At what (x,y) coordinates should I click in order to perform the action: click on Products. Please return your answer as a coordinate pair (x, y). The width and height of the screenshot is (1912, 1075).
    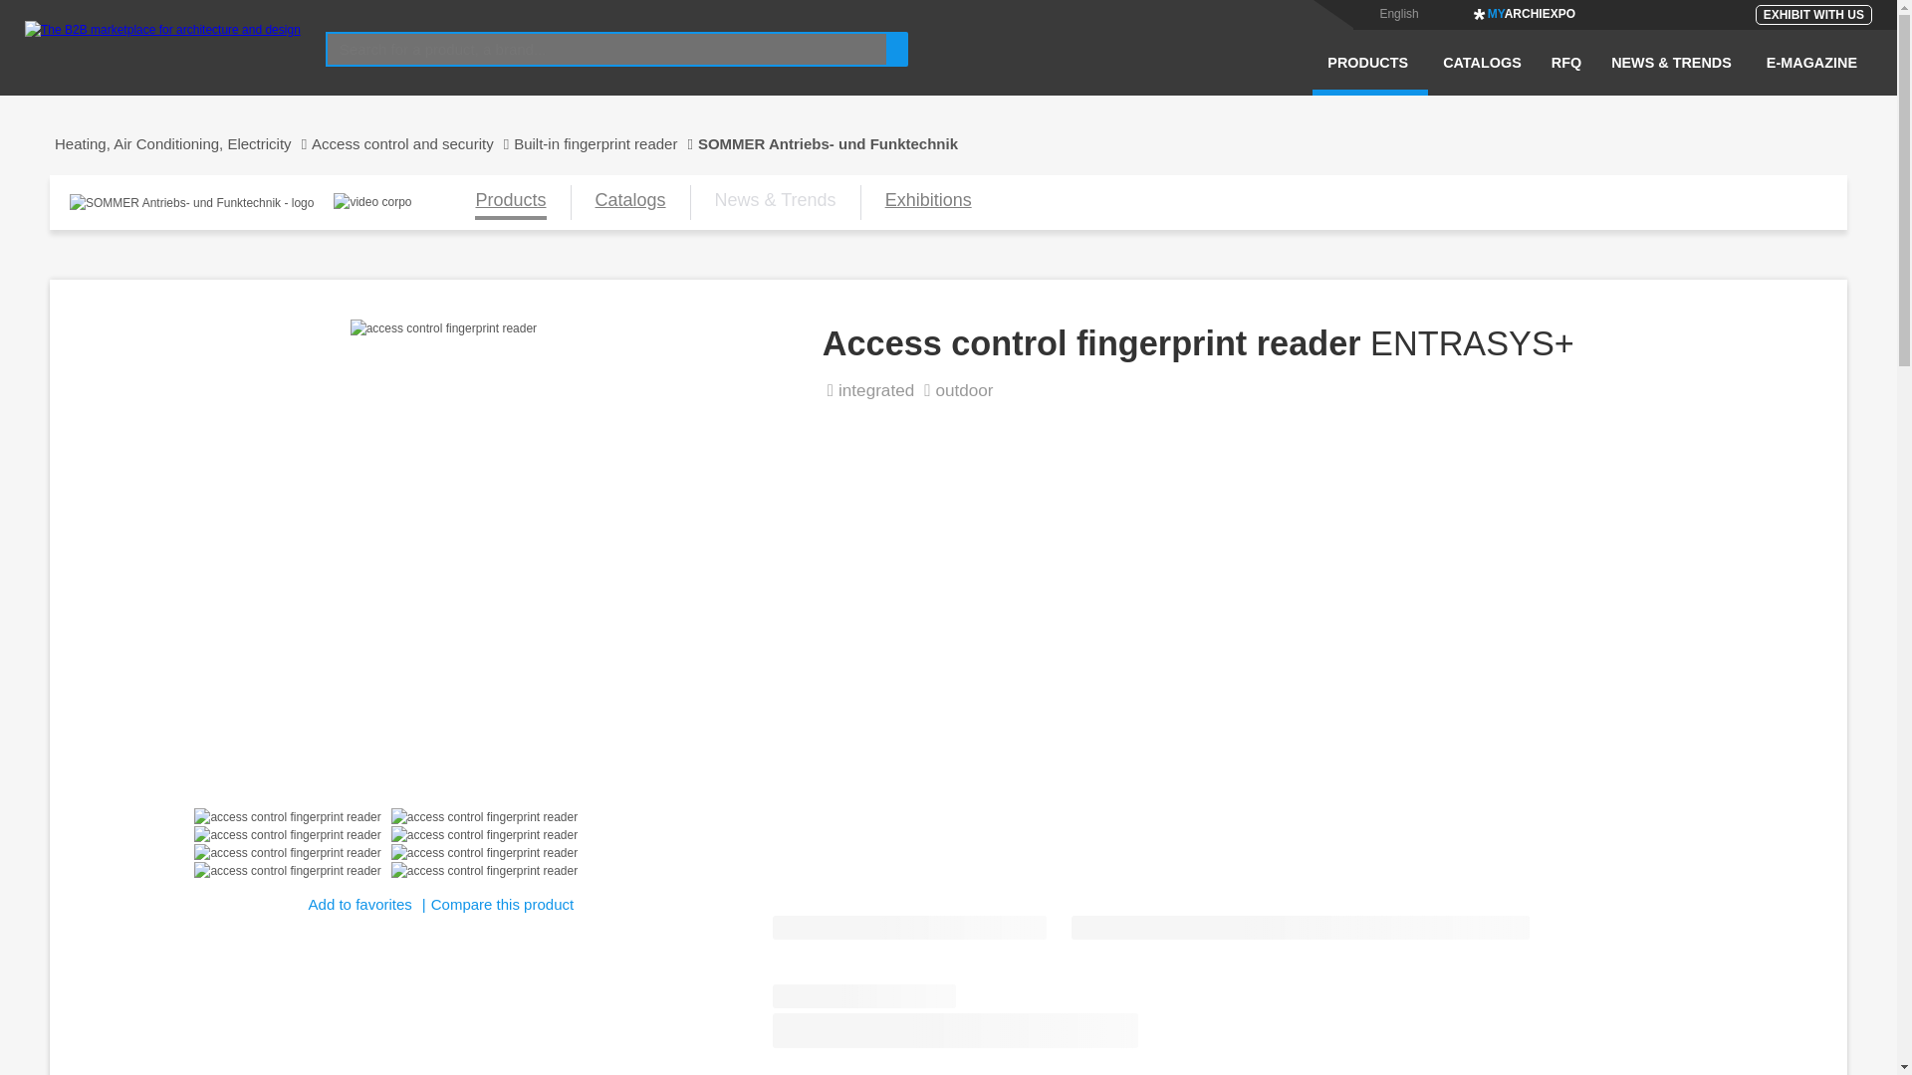
    Looking at the image, I should click on (510, 202).